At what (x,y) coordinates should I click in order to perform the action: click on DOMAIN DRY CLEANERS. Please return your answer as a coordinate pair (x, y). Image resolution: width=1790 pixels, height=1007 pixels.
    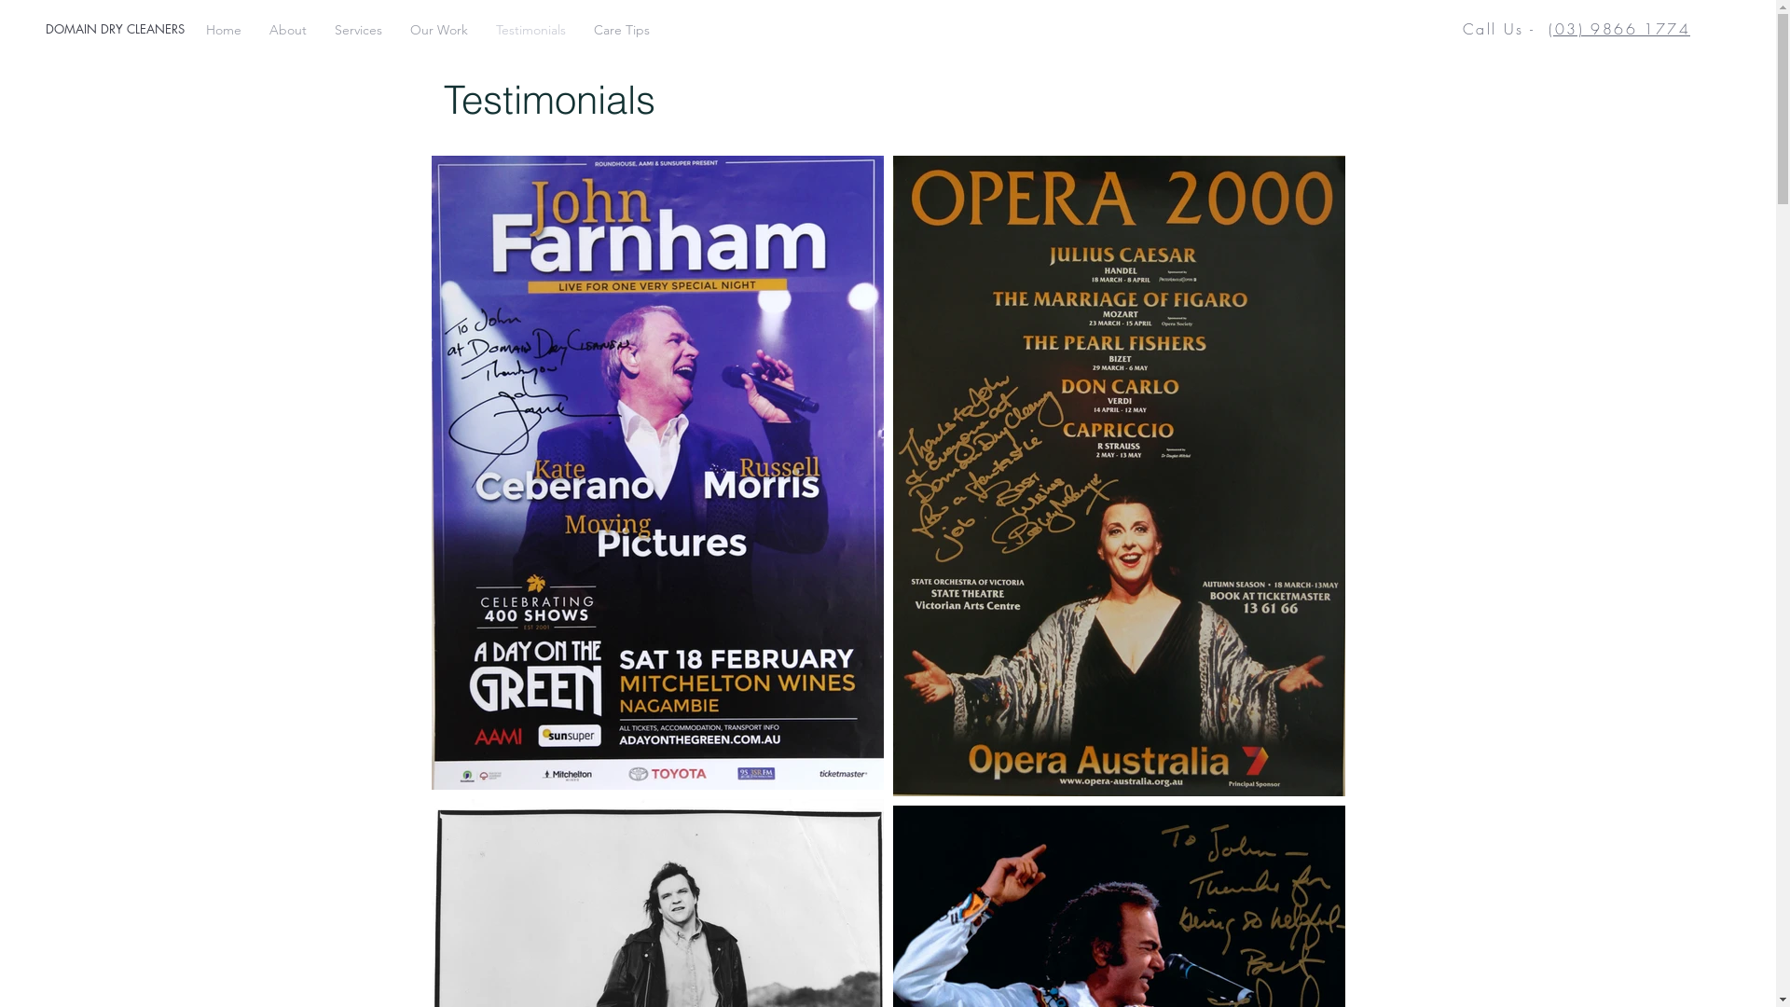
    Looking at the image, I should click on (238, 29).